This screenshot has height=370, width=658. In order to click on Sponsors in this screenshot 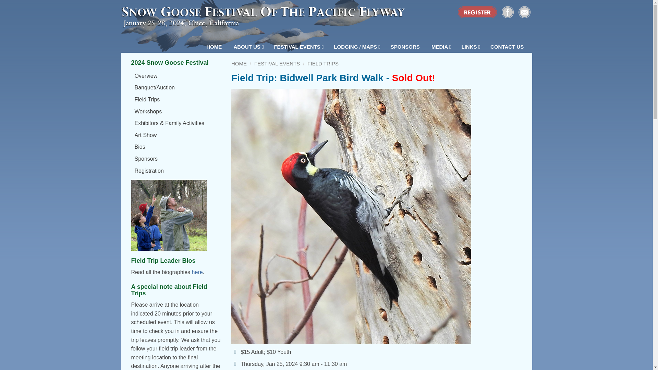, I will do `click(176, 159)`.